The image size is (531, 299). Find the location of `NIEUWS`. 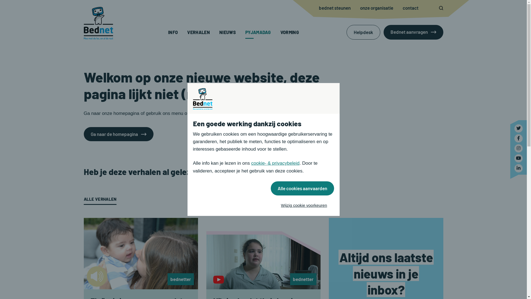

NIEUWS is located at coordinates (228, 32).